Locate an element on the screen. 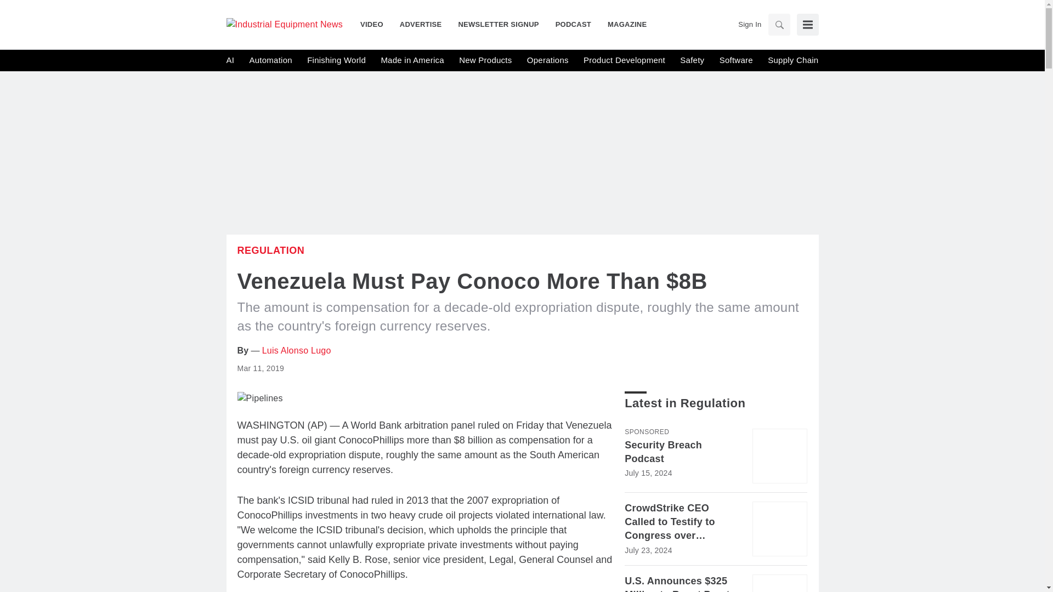  Made in America is located at coordinates (411, 60).